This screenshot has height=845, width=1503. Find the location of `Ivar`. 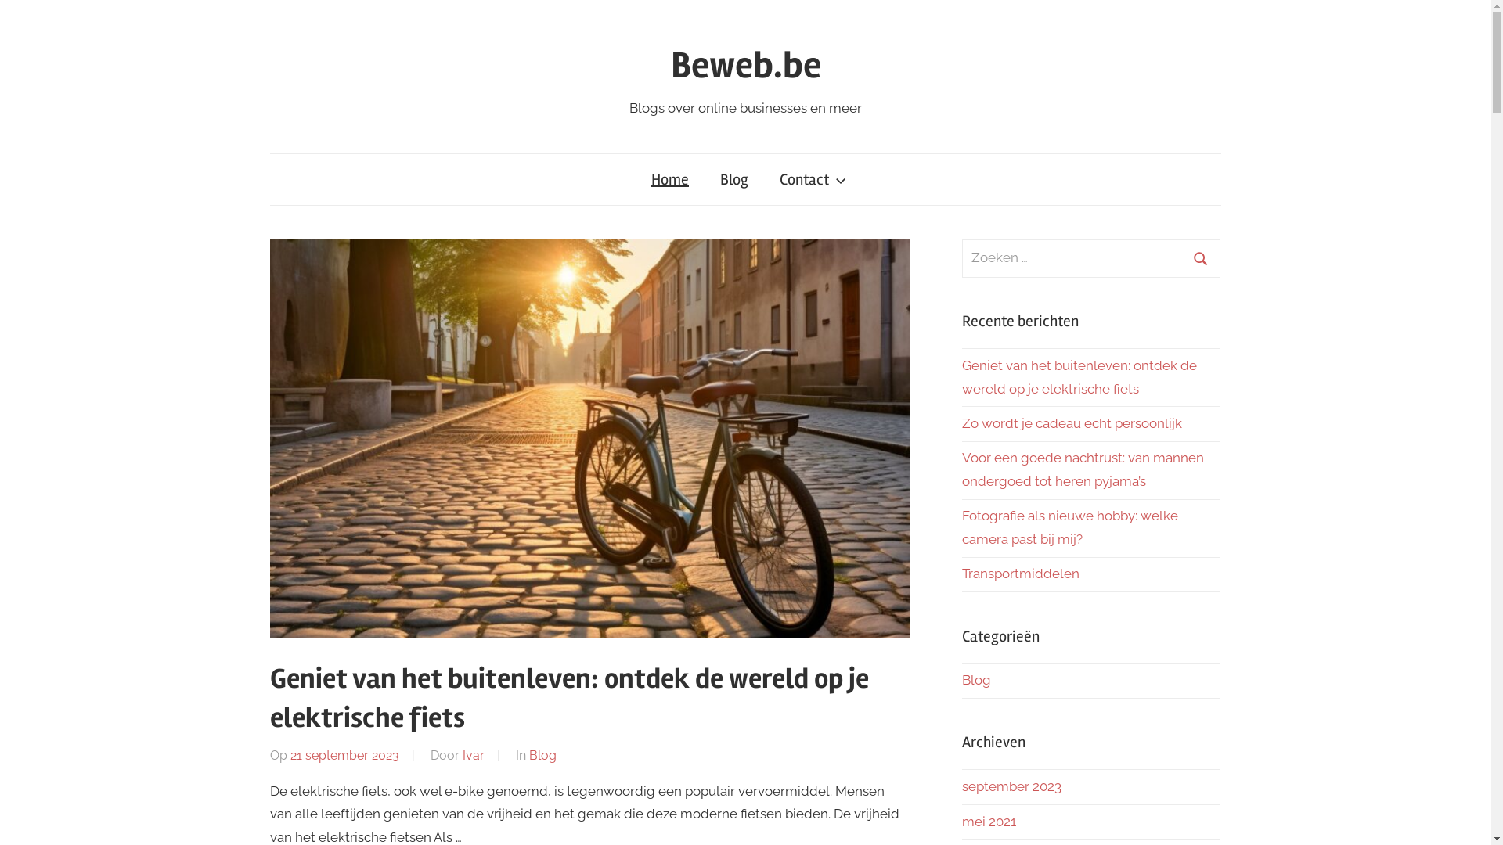

Ivar is located at coordinates (474, 756).